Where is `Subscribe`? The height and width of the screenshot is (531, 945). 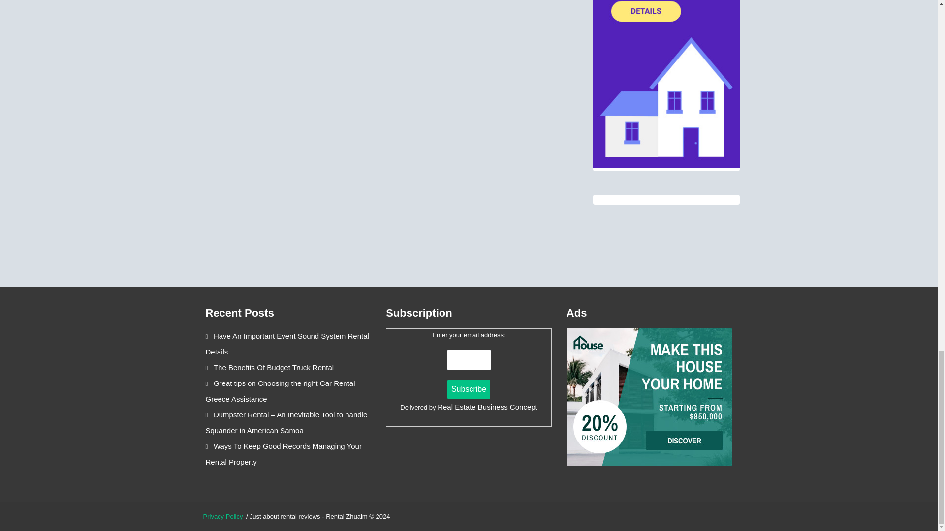
Subscribe is located at coordinates (469, 389).